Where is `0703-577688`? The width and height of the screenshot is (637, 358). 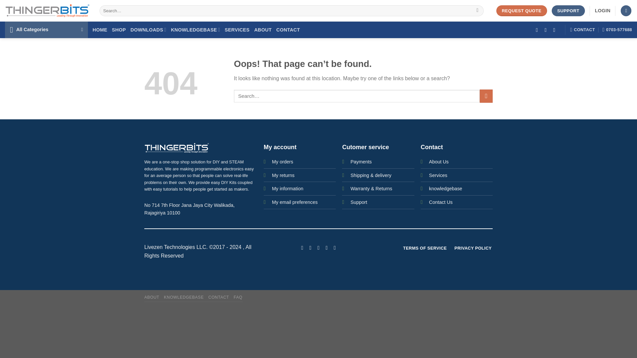
0703-577688 is located at coordinates (617, 30).